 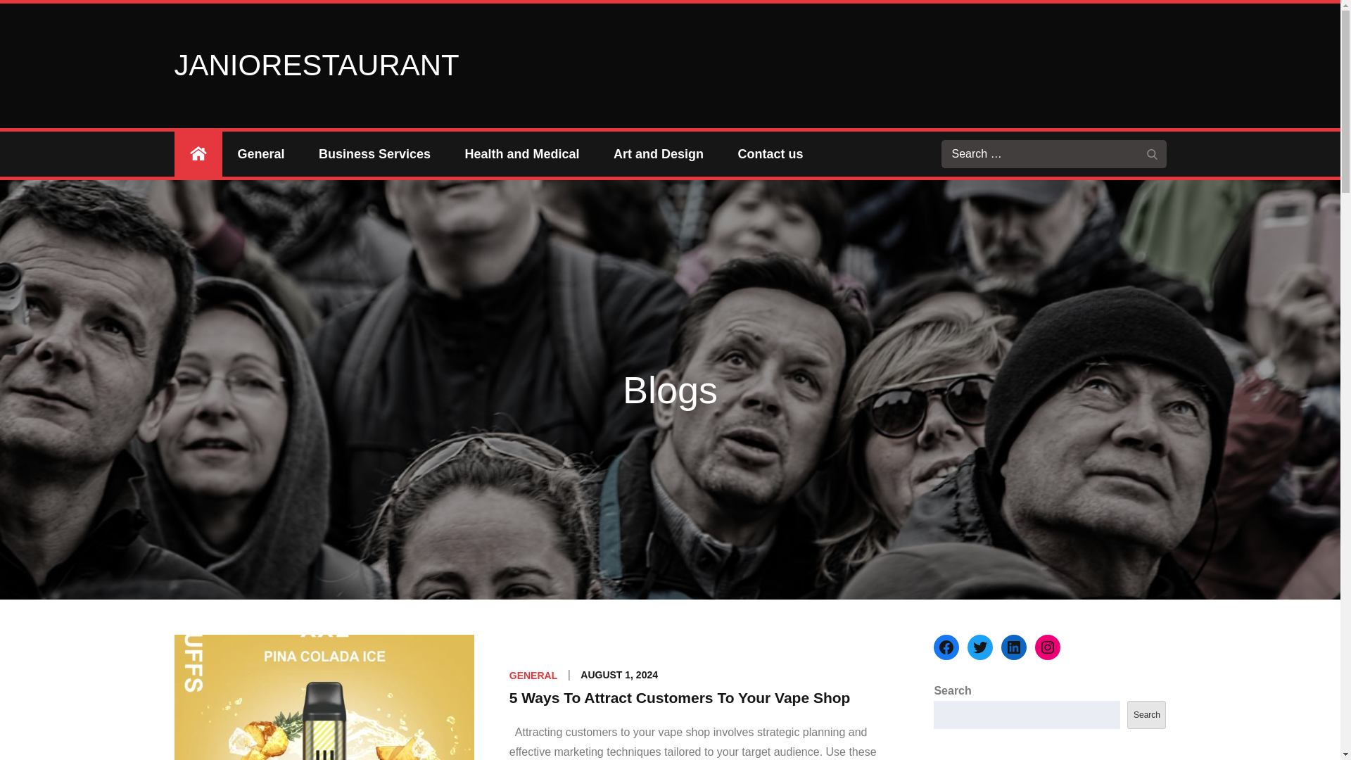 I want to click on General, so click(x=261, y=153).